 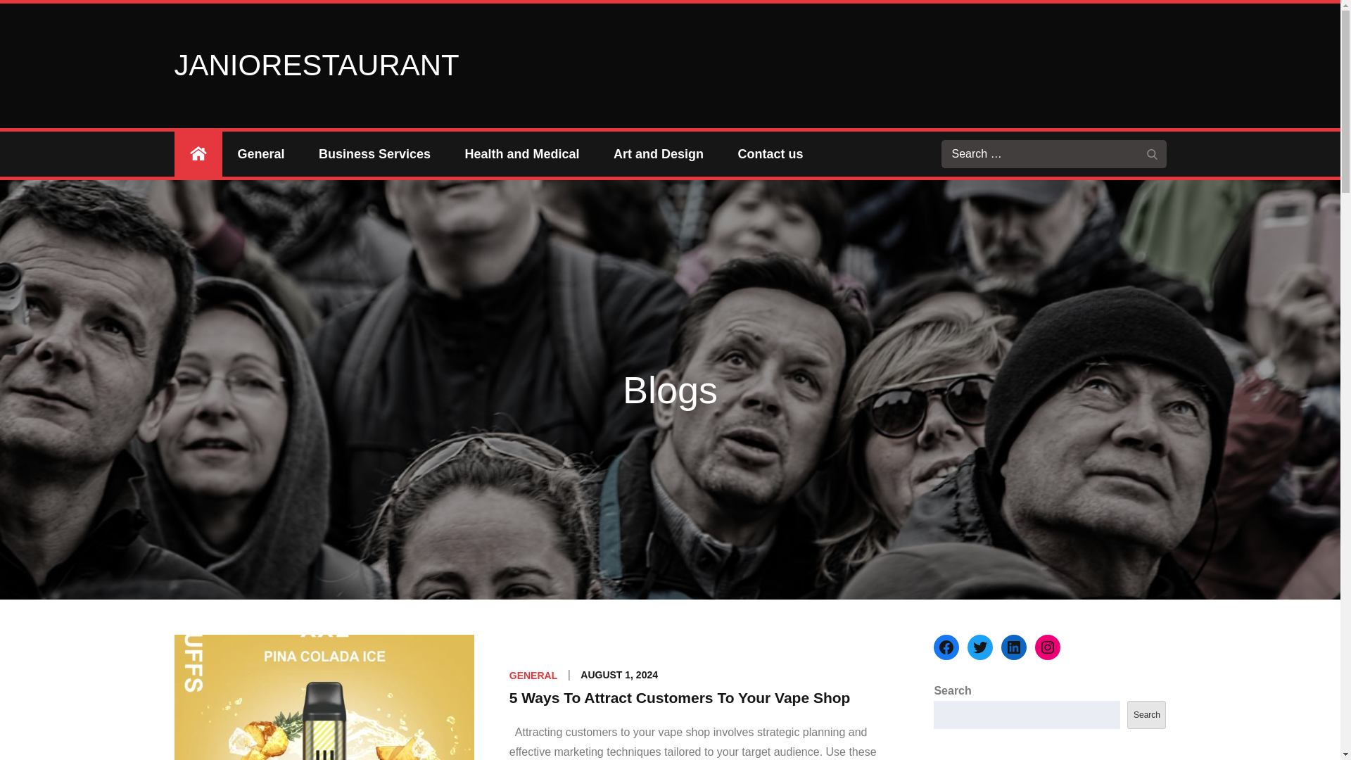 I want to click on General, so click(x=261, y=153).